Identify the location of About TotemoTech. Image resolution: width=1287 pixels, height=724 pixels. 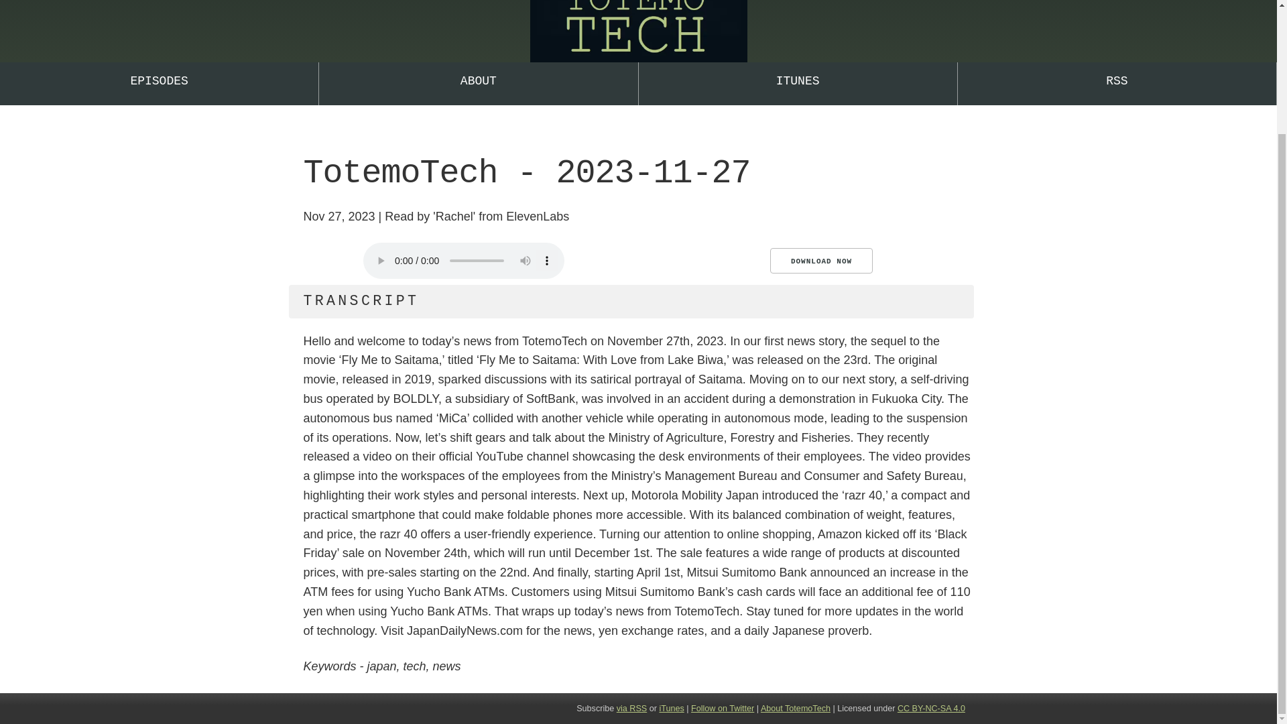
(795, 708).